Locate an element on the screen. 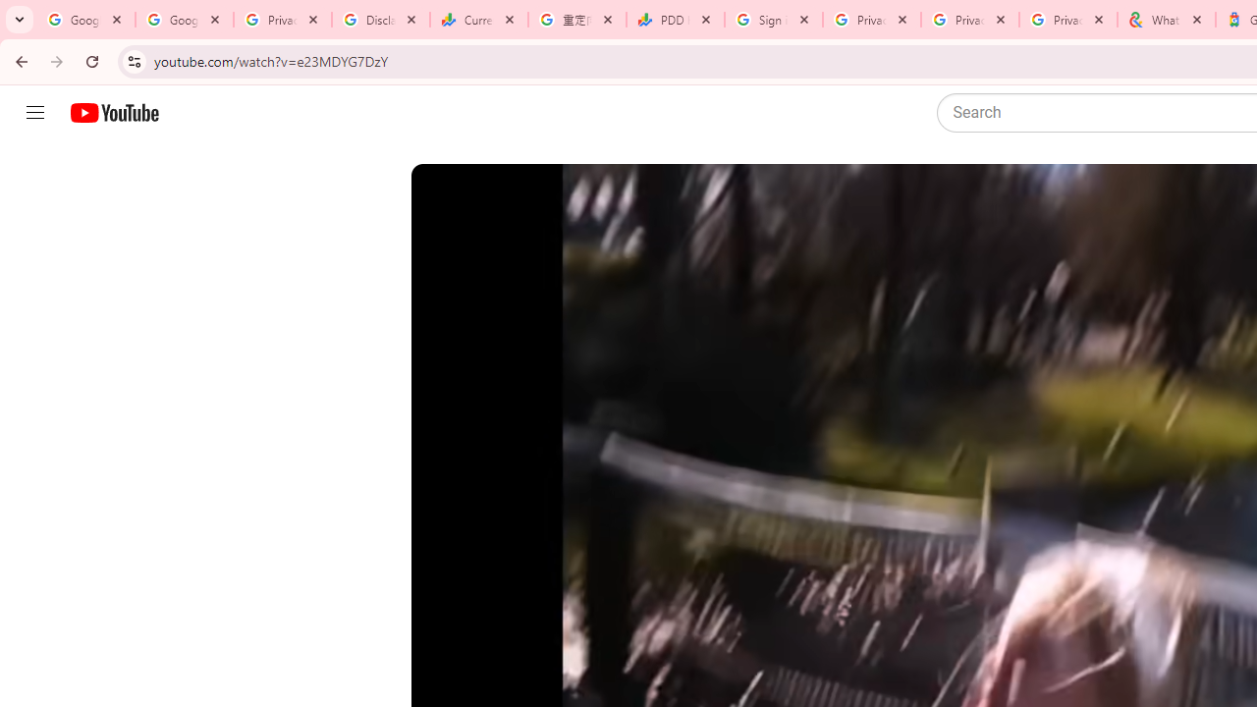  YouTube Home is located at coordinates (114, 113).